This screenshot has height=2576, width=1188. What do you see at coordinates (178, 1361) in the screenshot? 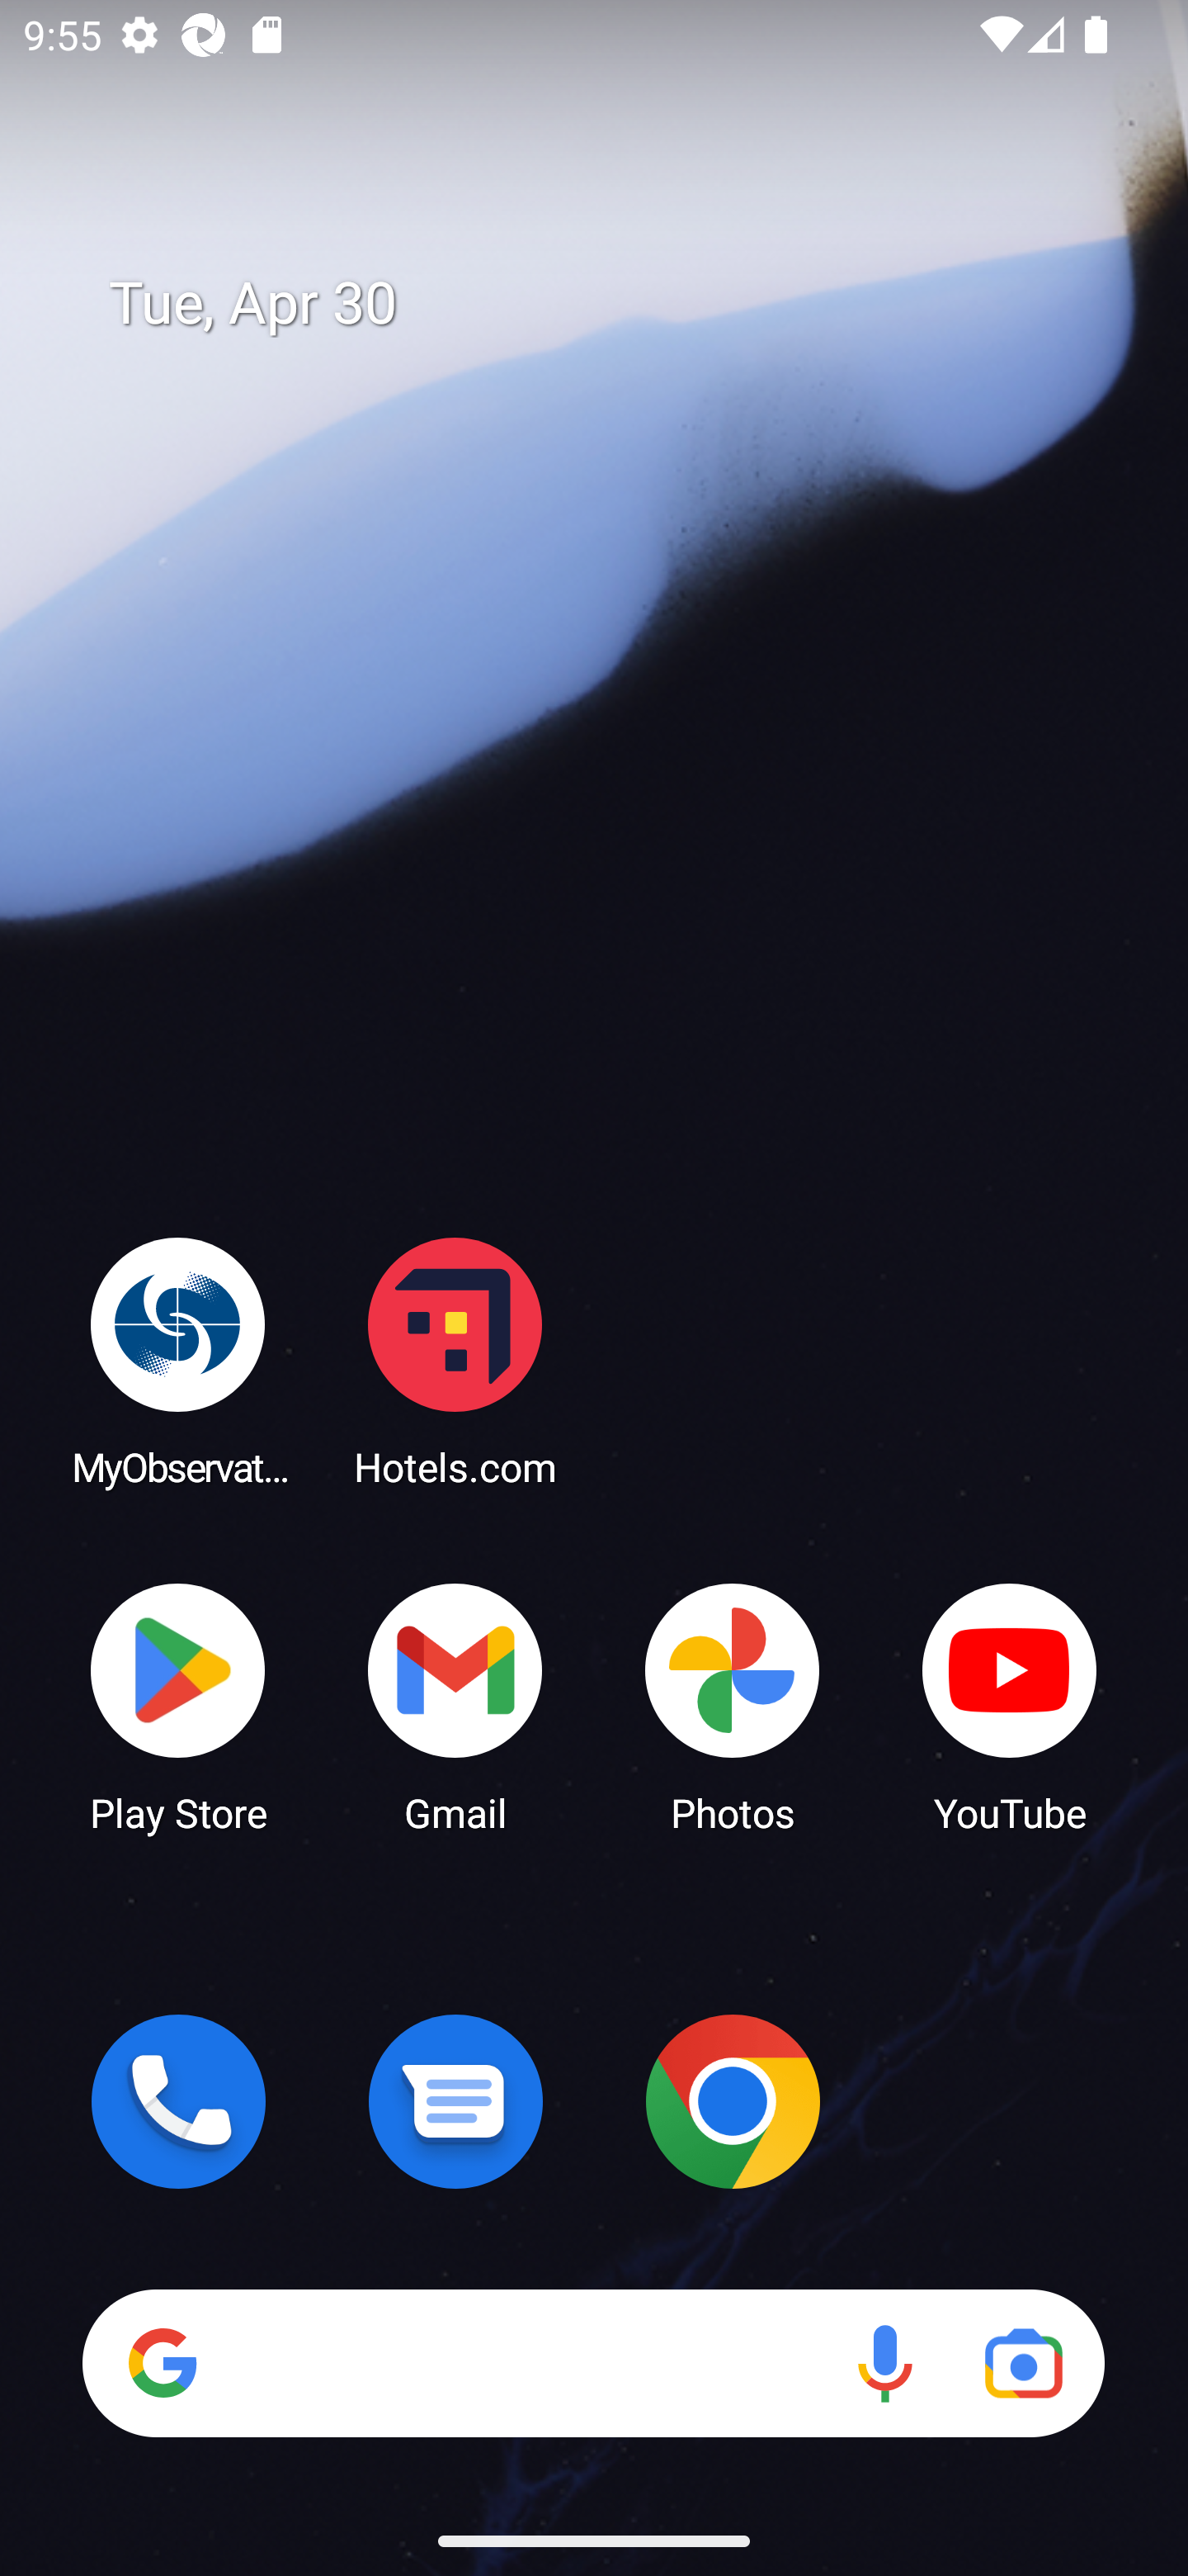
I see `MyObservatory` at bounding box center [178, 1361].